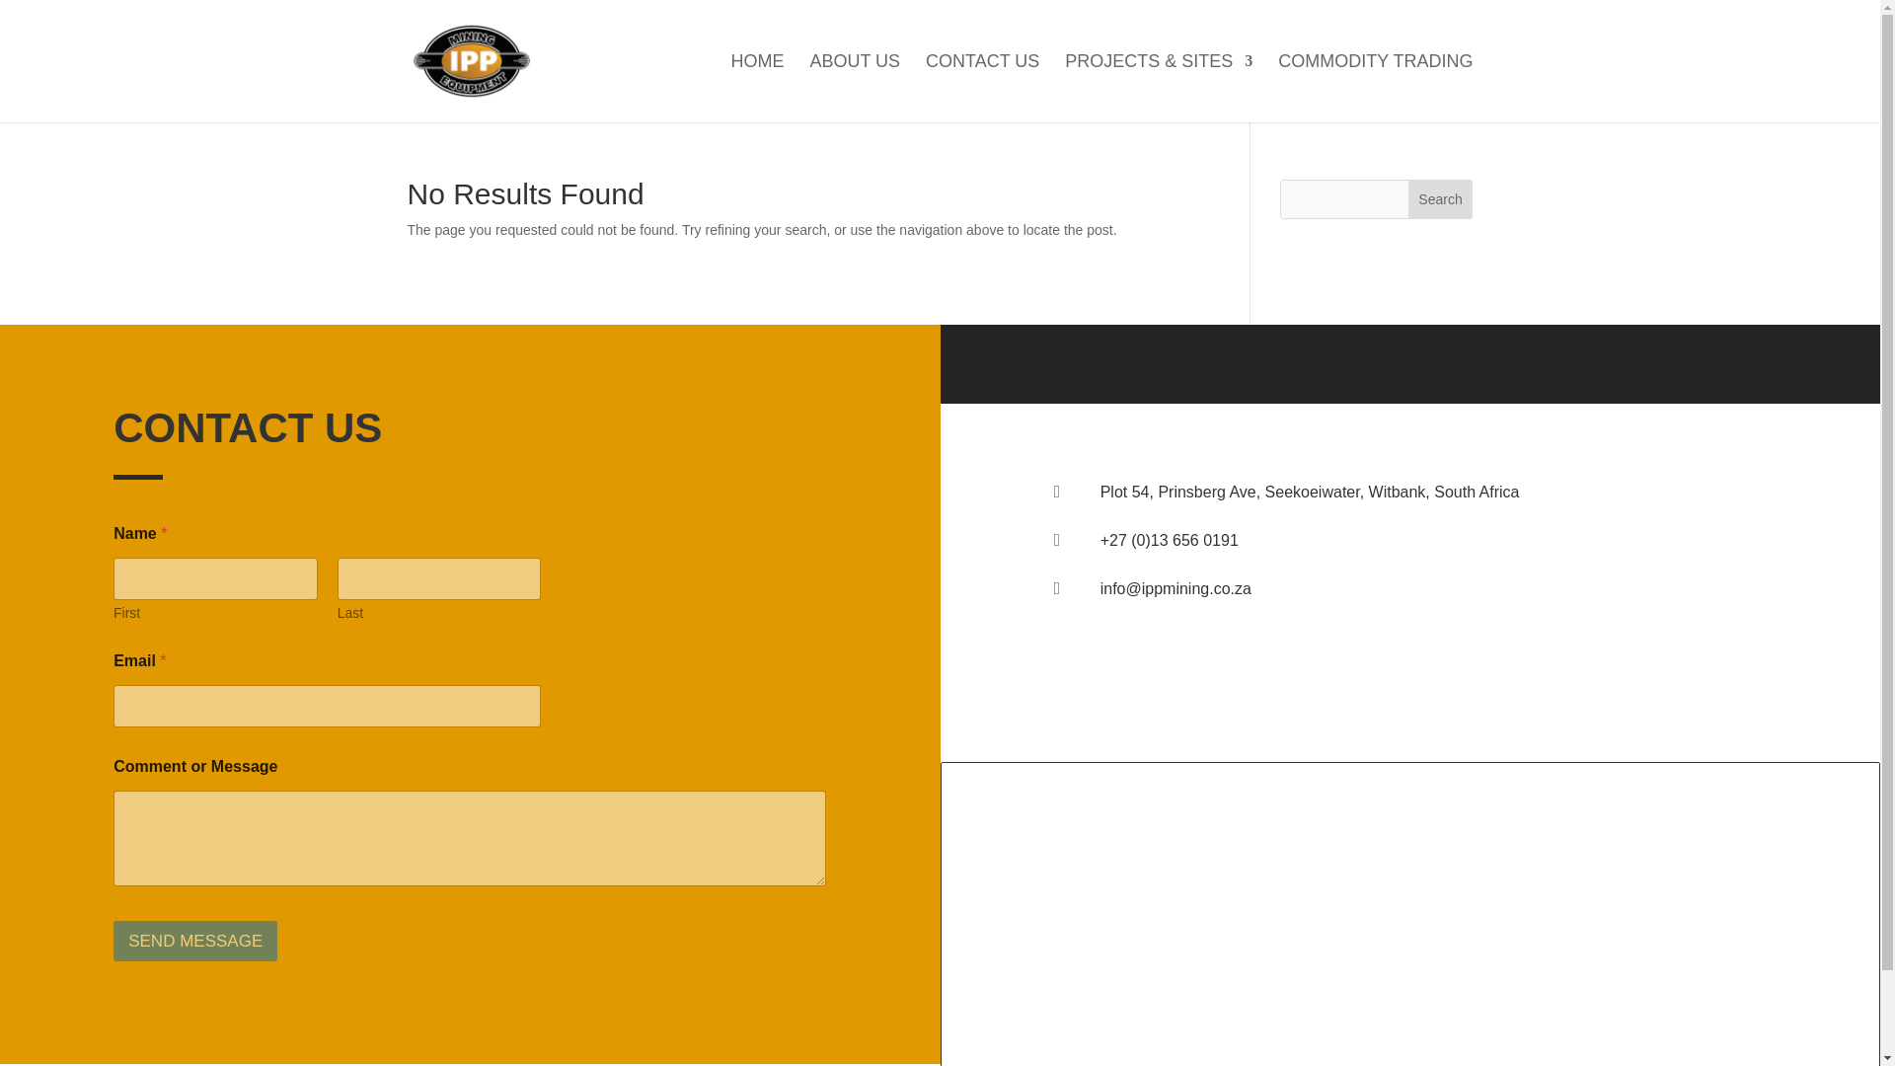  What do you see at coordinates (1441, 199) in the screenshot?
I see `Search` at bounding box center [1441, 199].